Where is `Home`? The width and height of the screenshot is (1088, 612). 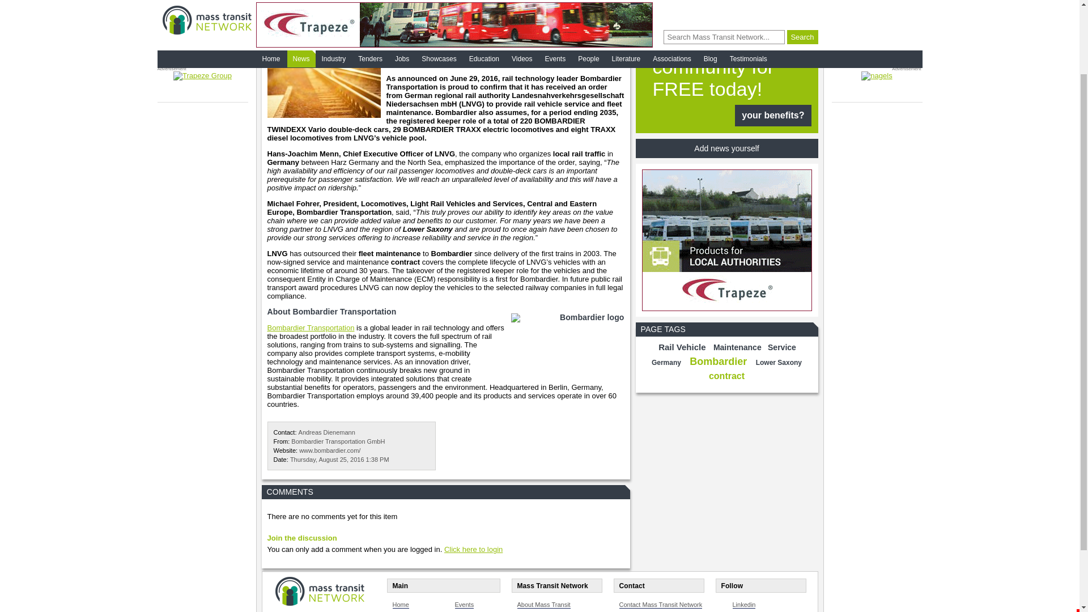
Home is located at coordinates (400, 604).